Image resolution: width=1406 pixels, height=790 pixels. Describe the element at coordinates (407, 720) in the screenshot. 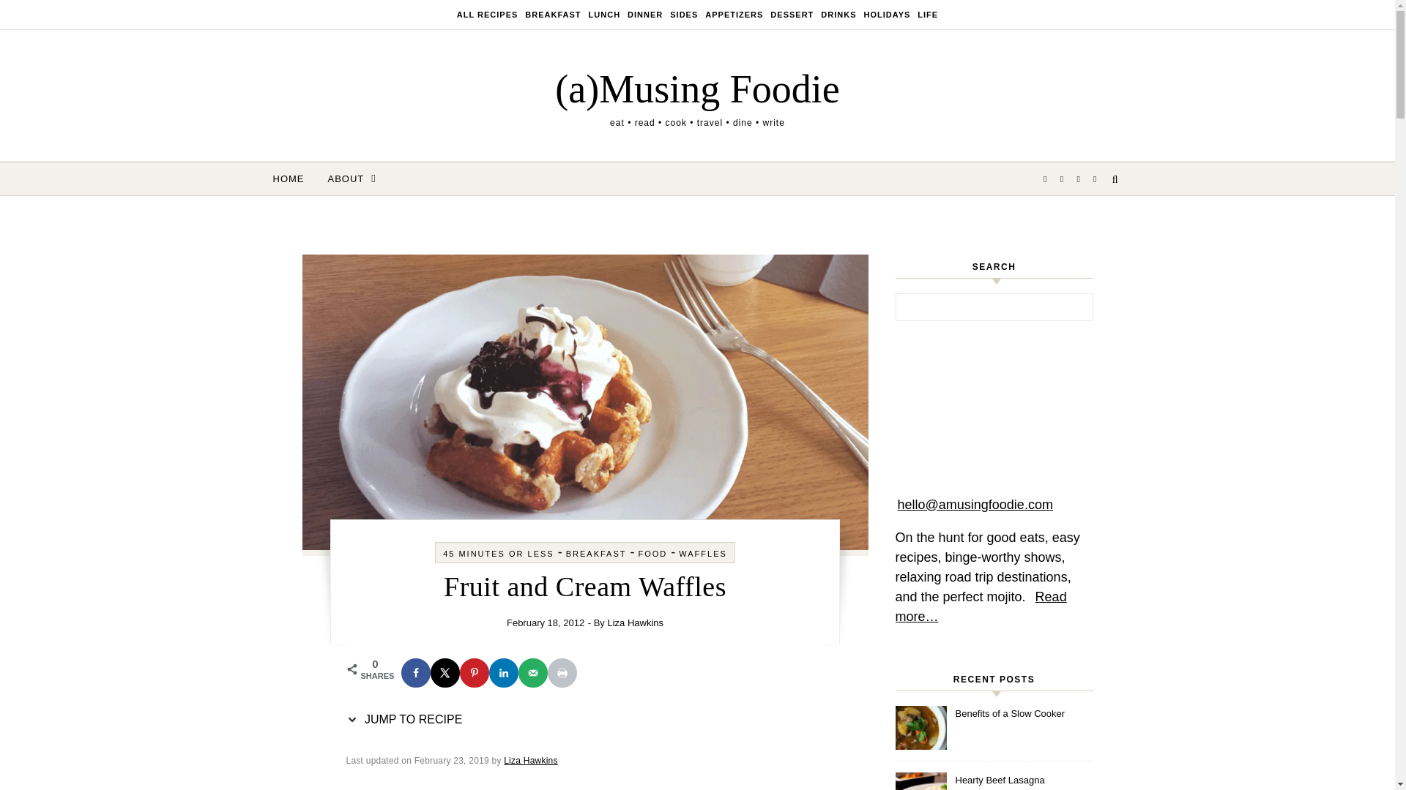

I see `JUMP TO RECIPE` at that location.